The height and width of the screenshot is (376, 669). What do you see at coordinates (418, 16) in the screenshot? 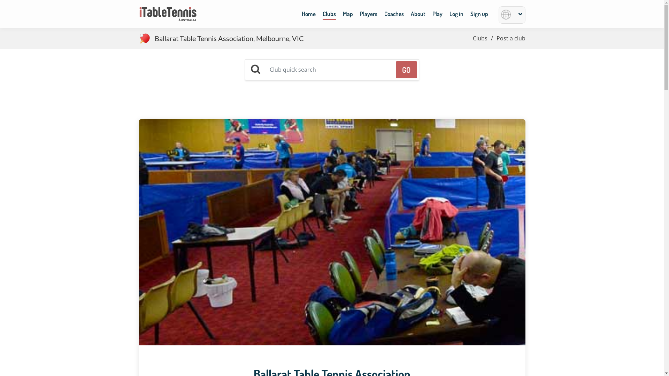
I see `About` at bounding box center [418, 16].